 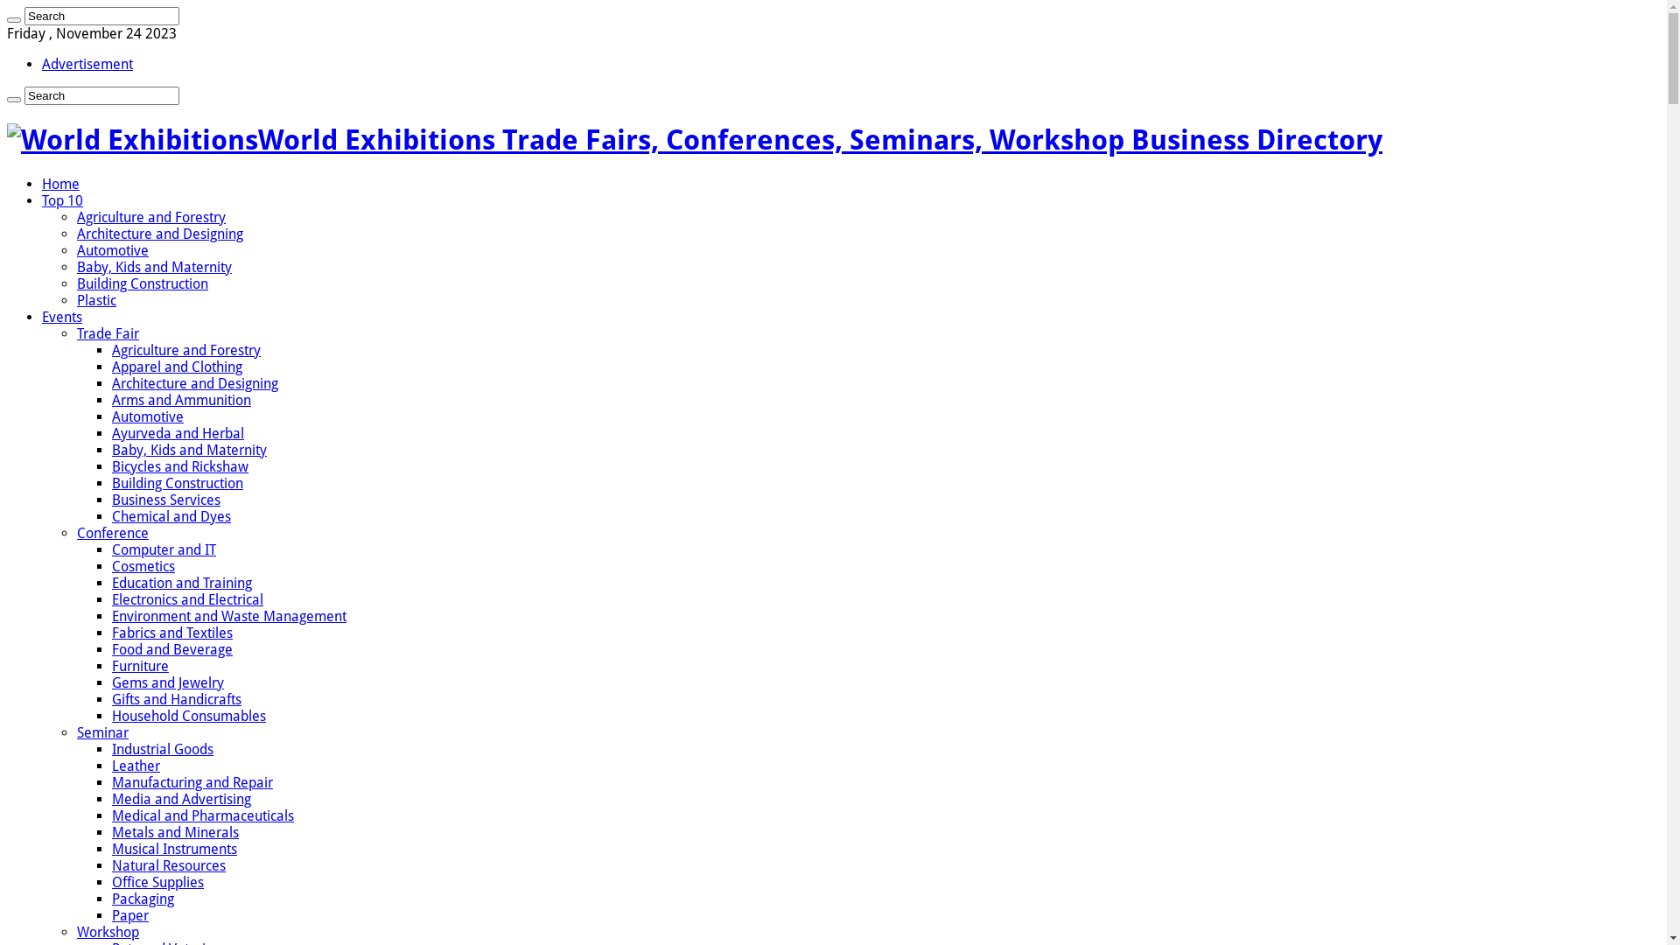 I want to click on Search, so click(x=101, y=16).